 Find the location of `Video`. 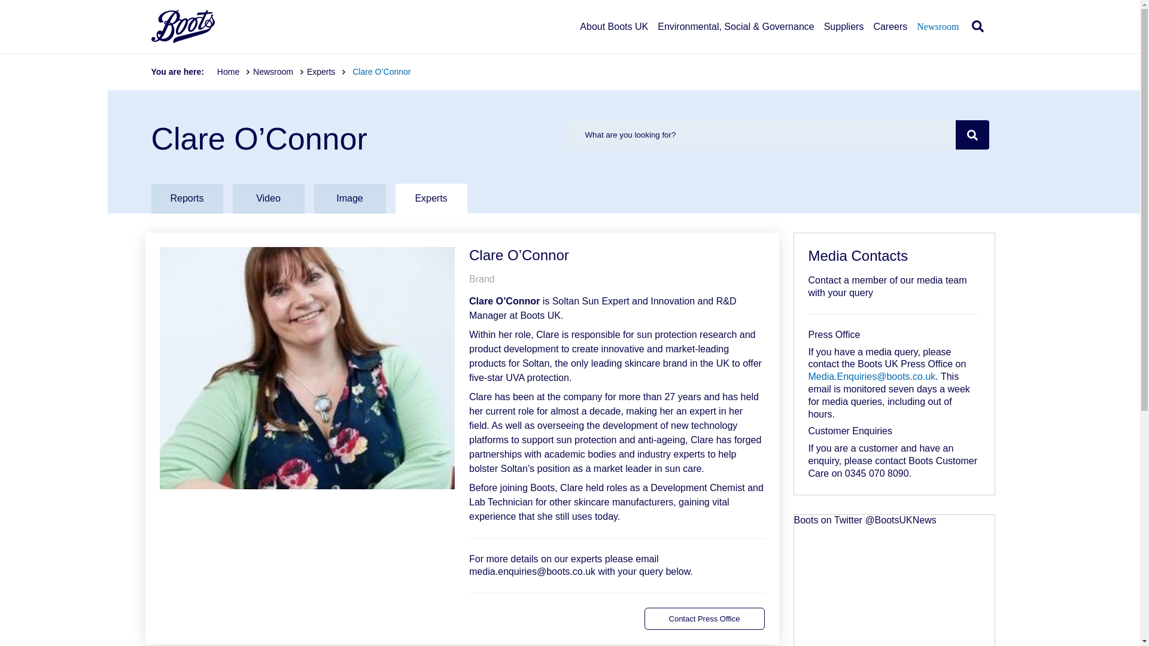

Video is located at coordinates (268, 199).